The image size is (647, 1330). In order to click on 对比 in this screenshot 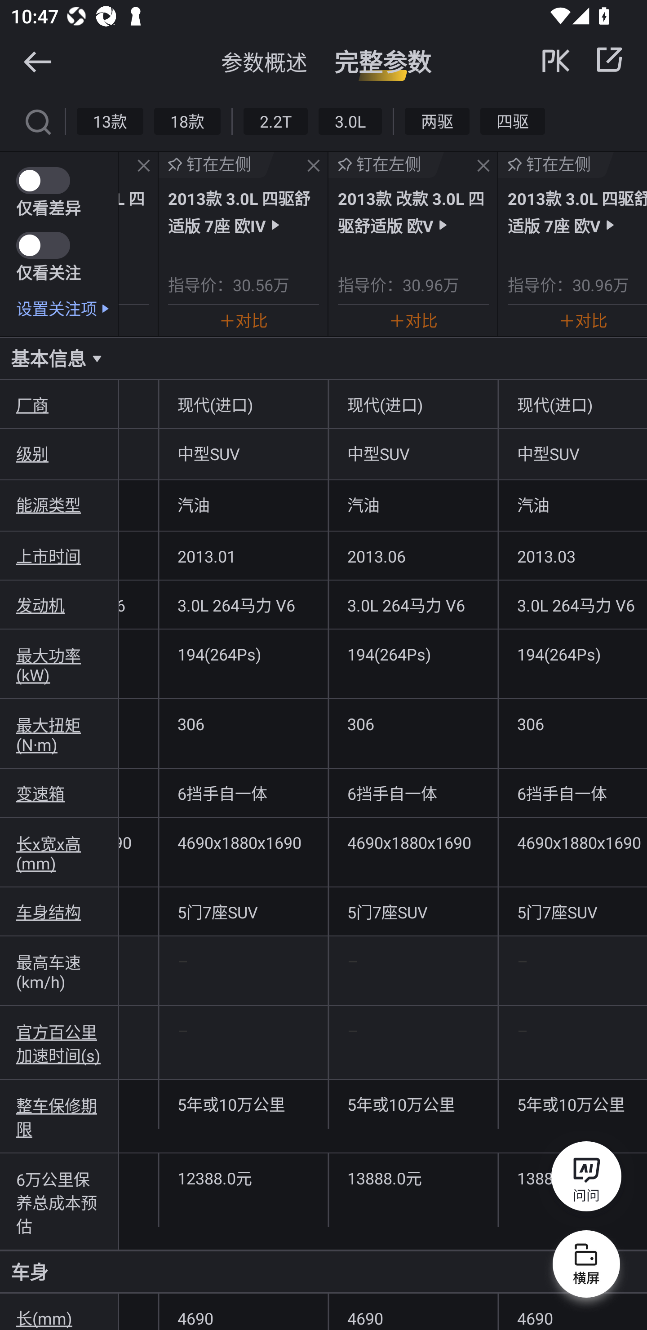, I will do `click(583, 320)`.